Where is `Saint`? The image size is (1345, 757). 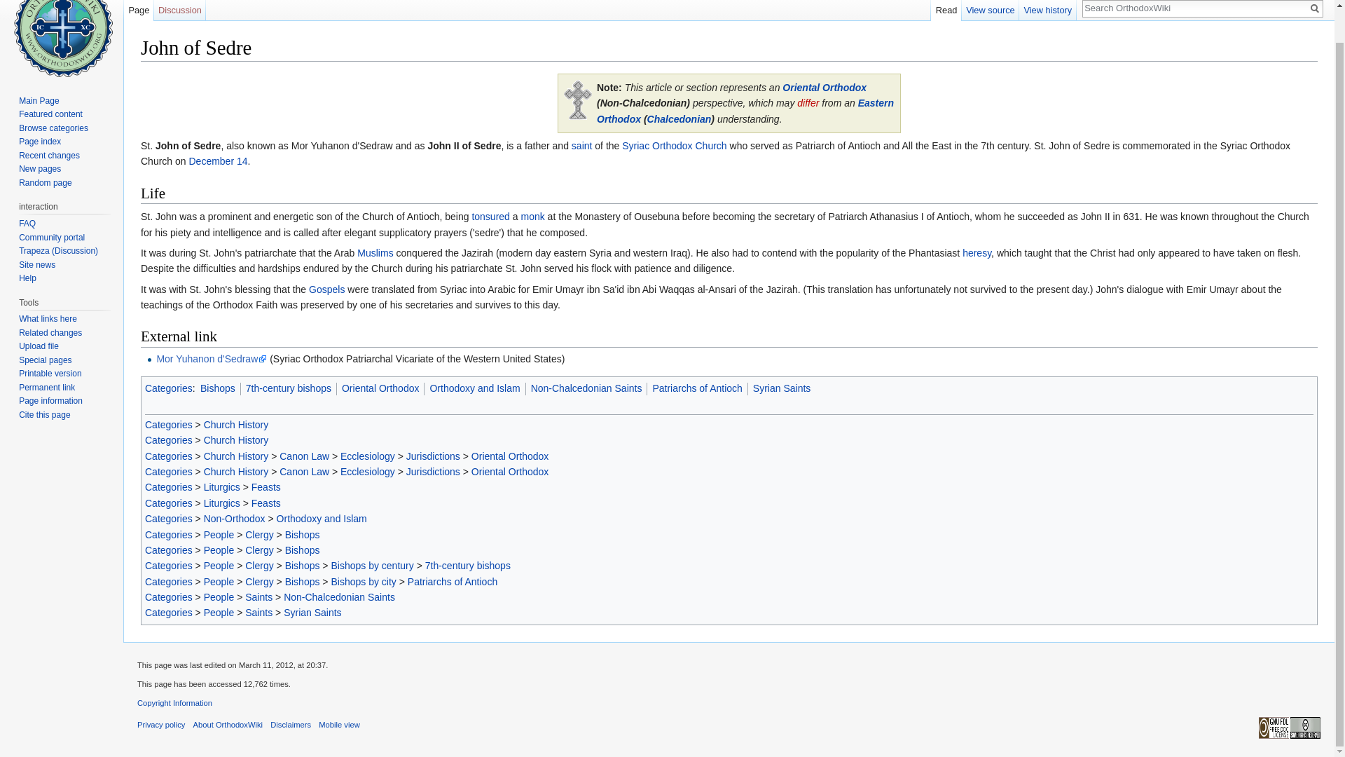
Saint is located at coordinates (582, 146).